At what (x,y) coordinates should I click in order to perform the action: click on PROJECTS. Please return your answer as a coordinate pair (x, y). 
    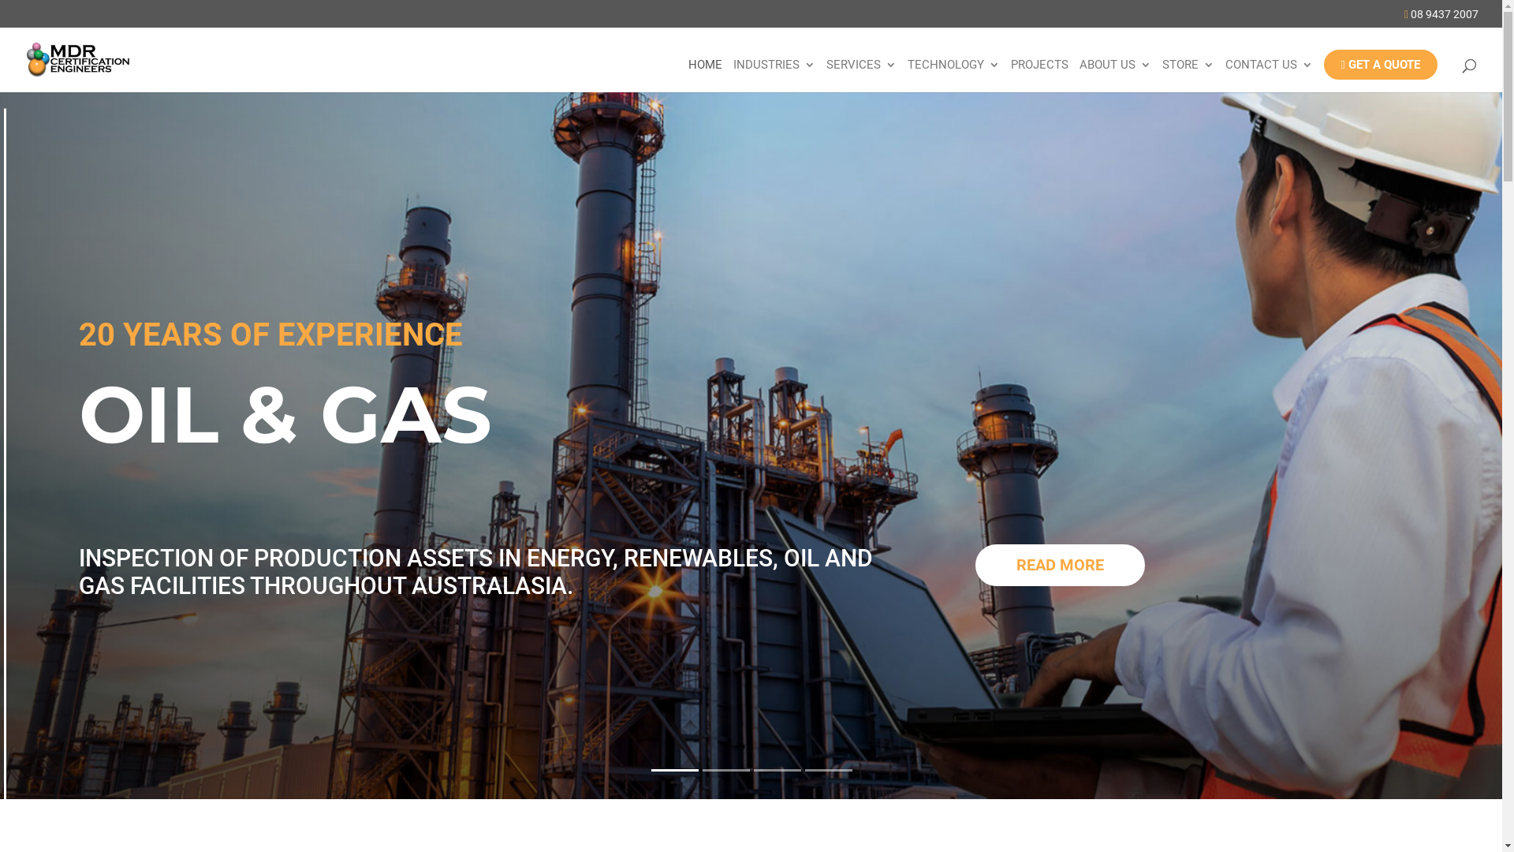
    Looking at the image, I should click on (1039, 76).